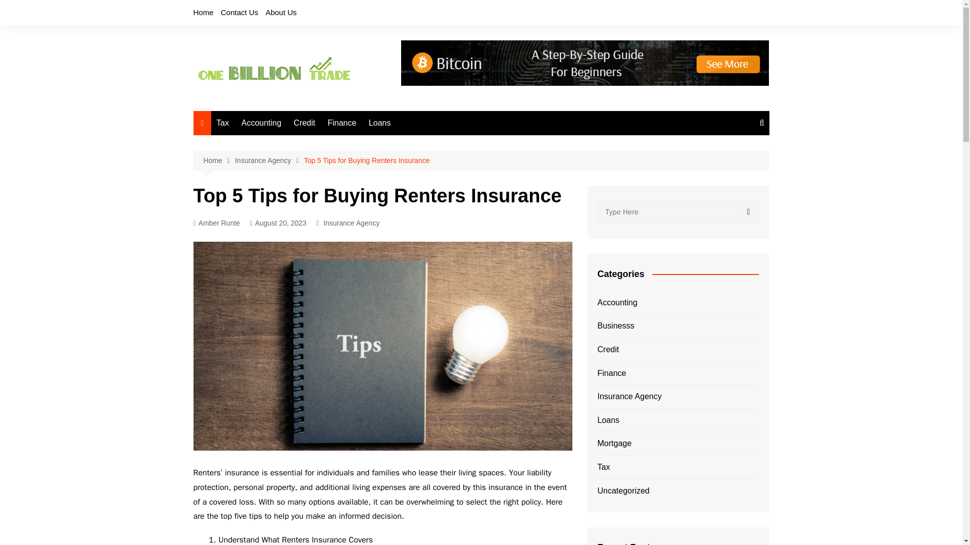  Describe the element at coordinates (278, 223) in the screenshot. I see `August 20, 2023` at that location.